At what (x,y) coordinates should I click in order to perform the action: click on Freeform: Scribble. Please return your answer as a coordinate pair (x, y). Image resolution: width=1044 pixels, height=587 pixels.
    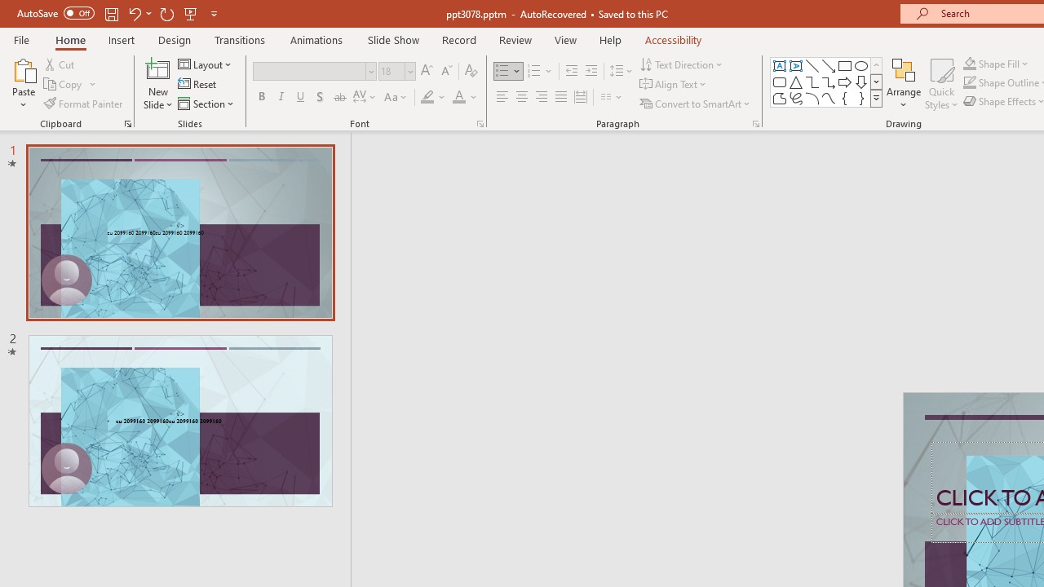
    Looking at the image, I should click on (796, 98).